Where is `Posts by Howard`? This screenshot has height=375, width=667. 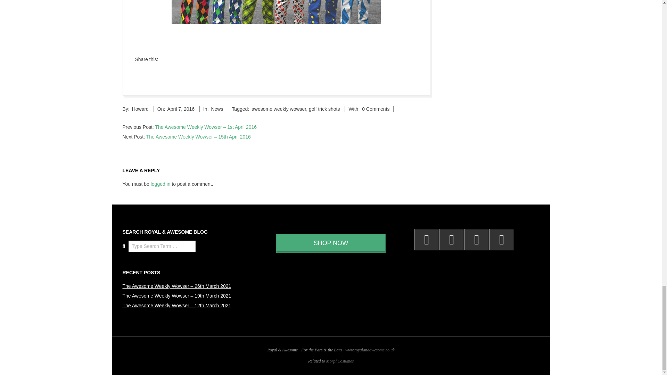 Posts by Howard is located at coordinates (140, 109).